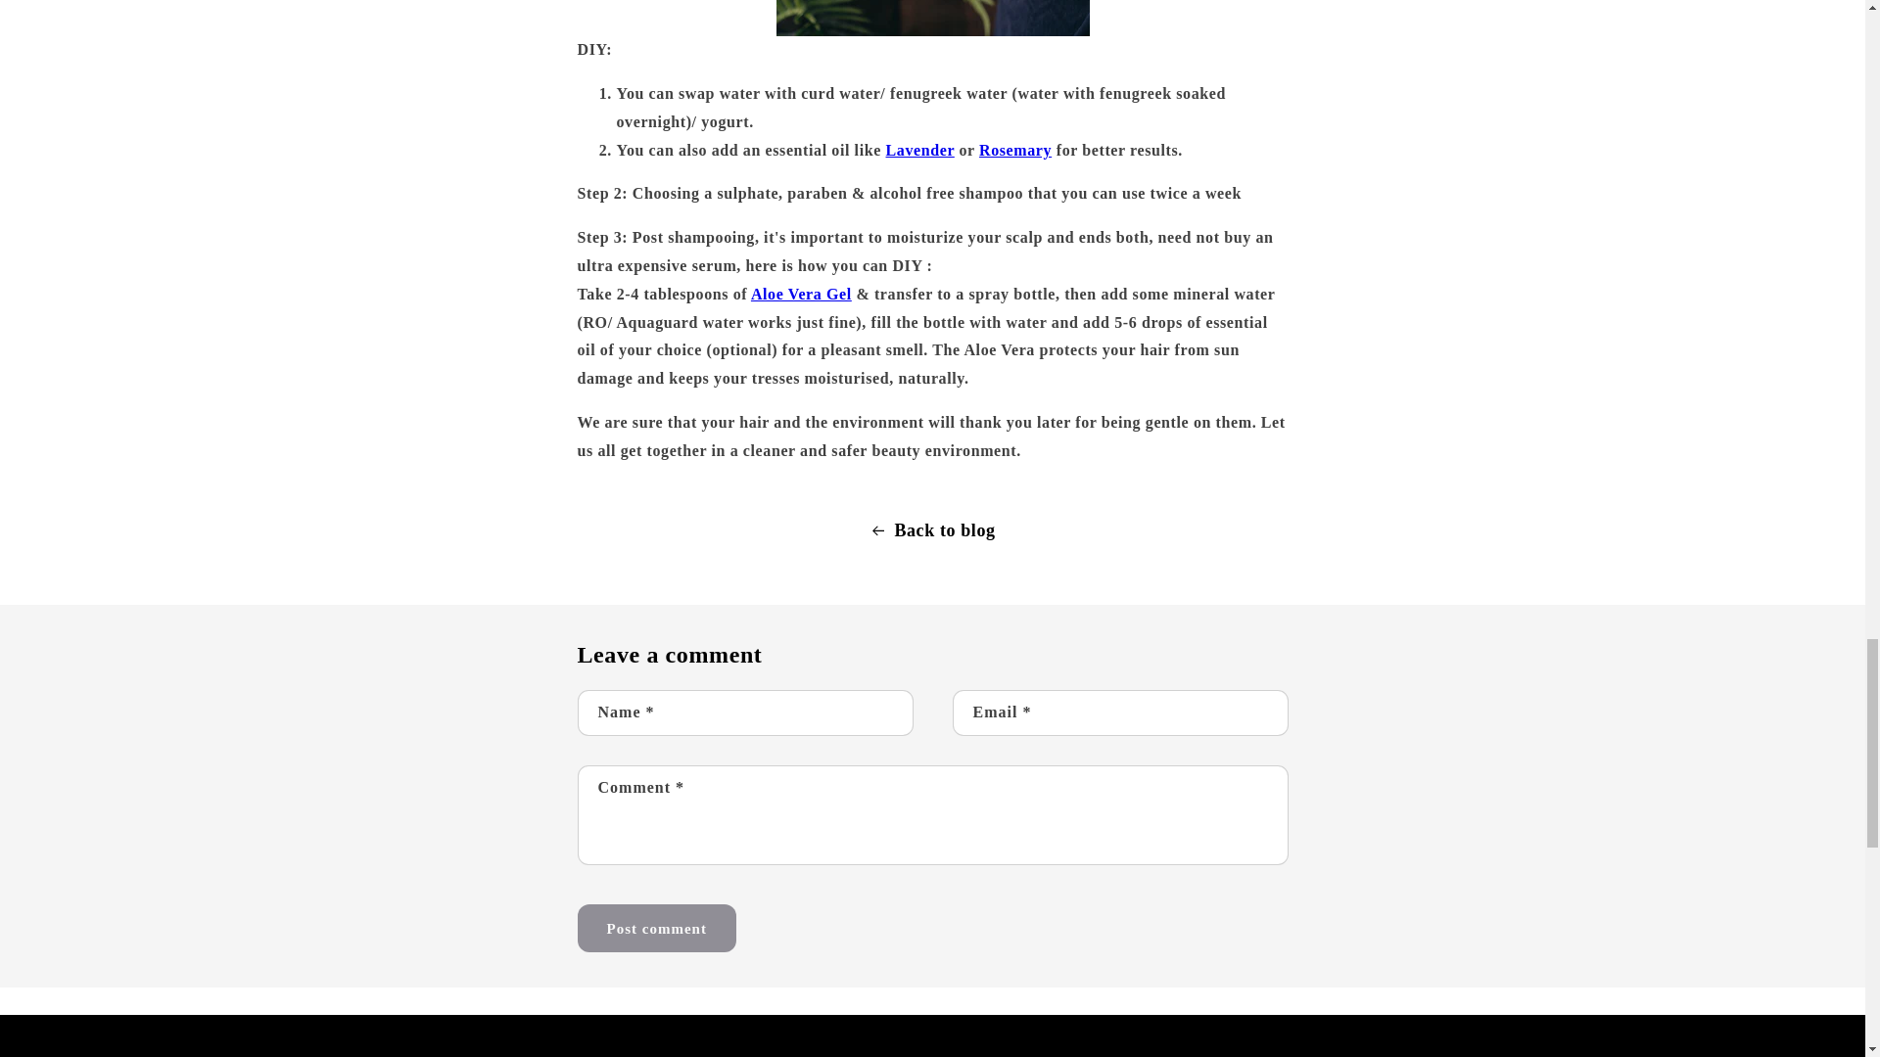  What do you see at coordinates (656, 928) in the screenshot?
I see `Post comment` at bounding box center [656, 928].